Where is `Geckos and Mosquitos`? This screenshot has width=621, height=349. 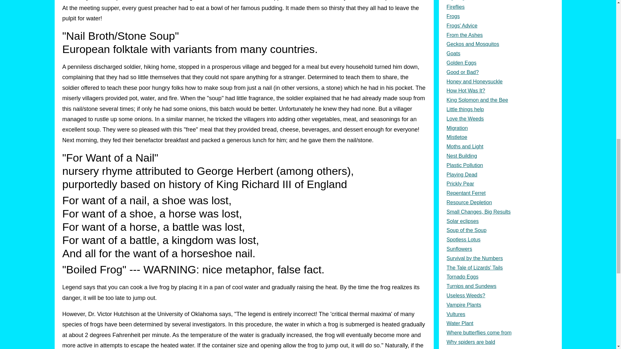 Geckos and Mosquitos is located at coordinates (500, 45).